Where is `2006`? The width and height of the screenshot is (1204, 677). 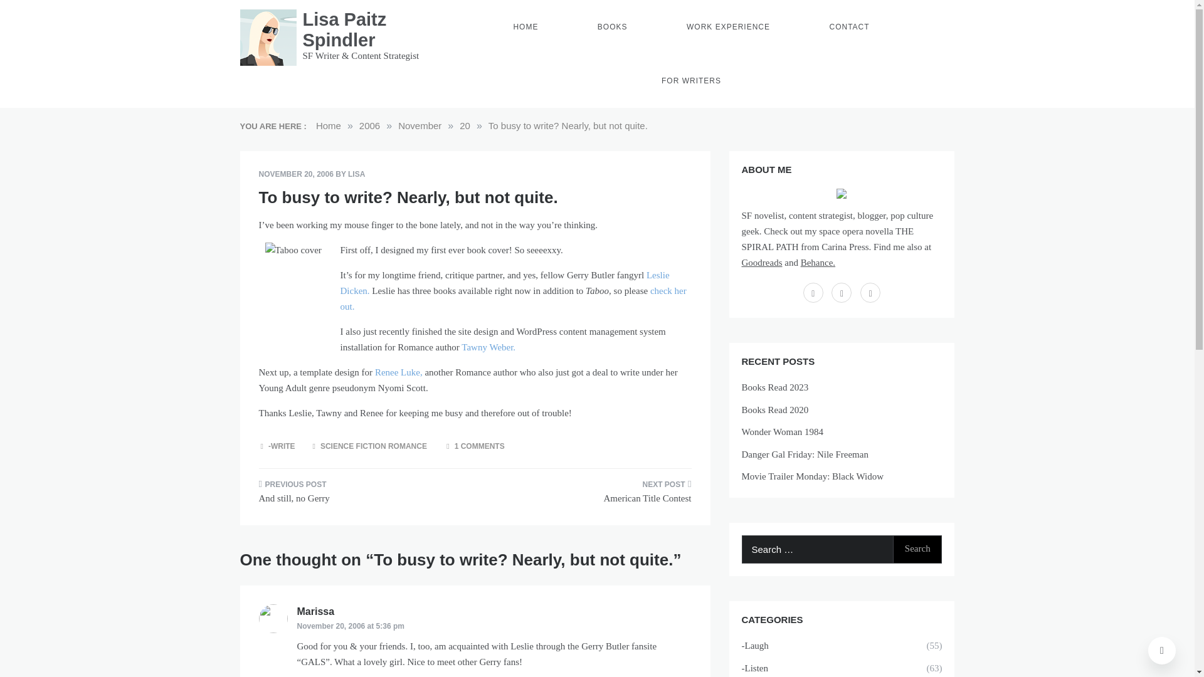
2006 is located at coordinates (369, 125).